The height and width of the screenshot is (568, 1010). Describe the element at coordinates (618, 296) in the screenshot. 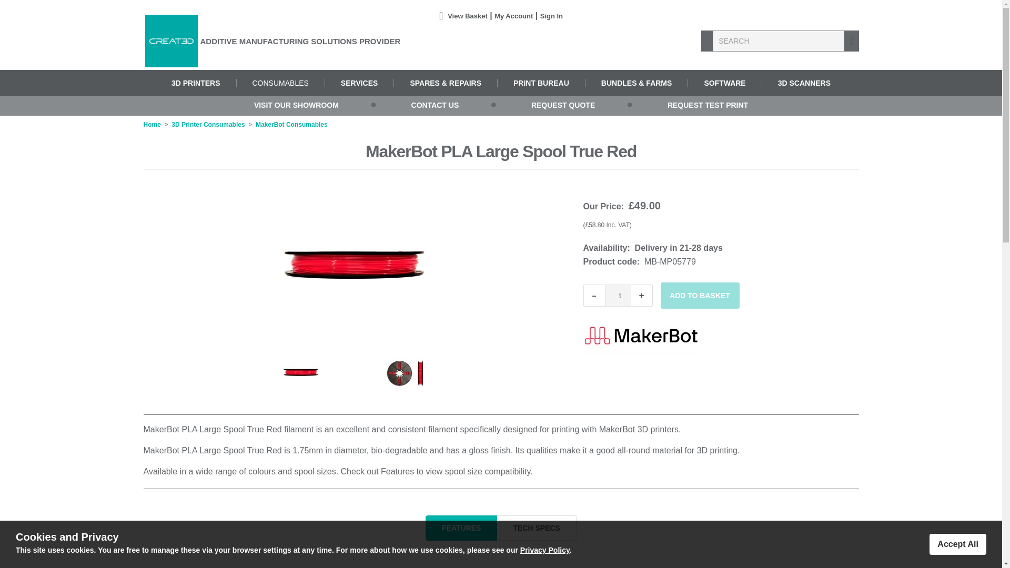

I see `1` at that location.